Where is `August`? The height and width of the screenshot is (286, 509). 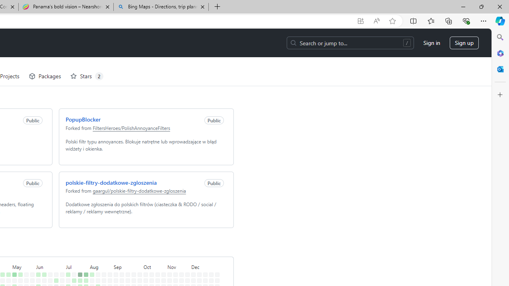
August is located at coordinates (99, 238).